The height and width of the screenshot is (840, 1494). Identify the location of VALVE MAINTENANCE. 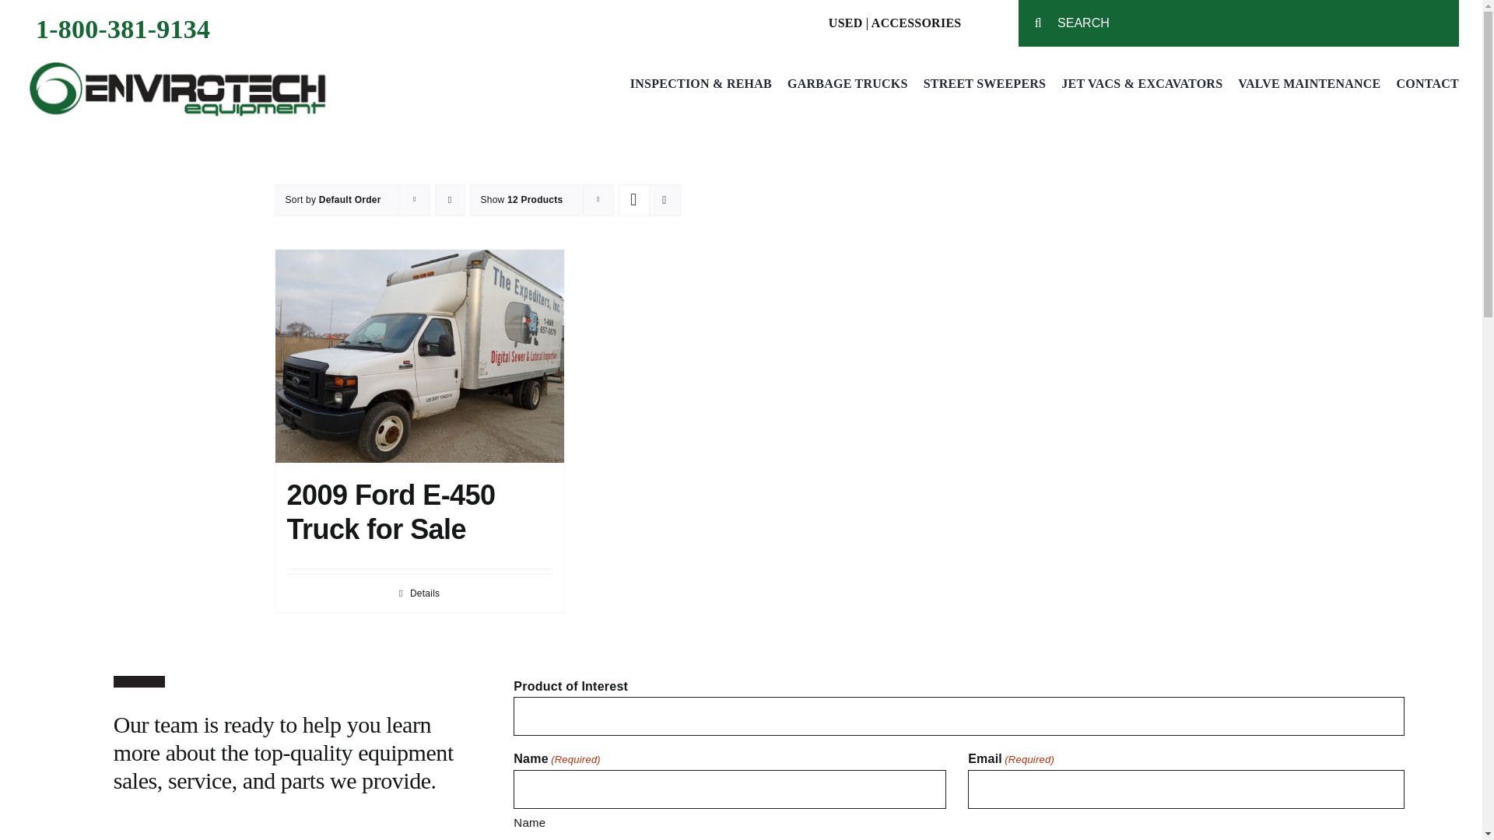
(1309, 84).